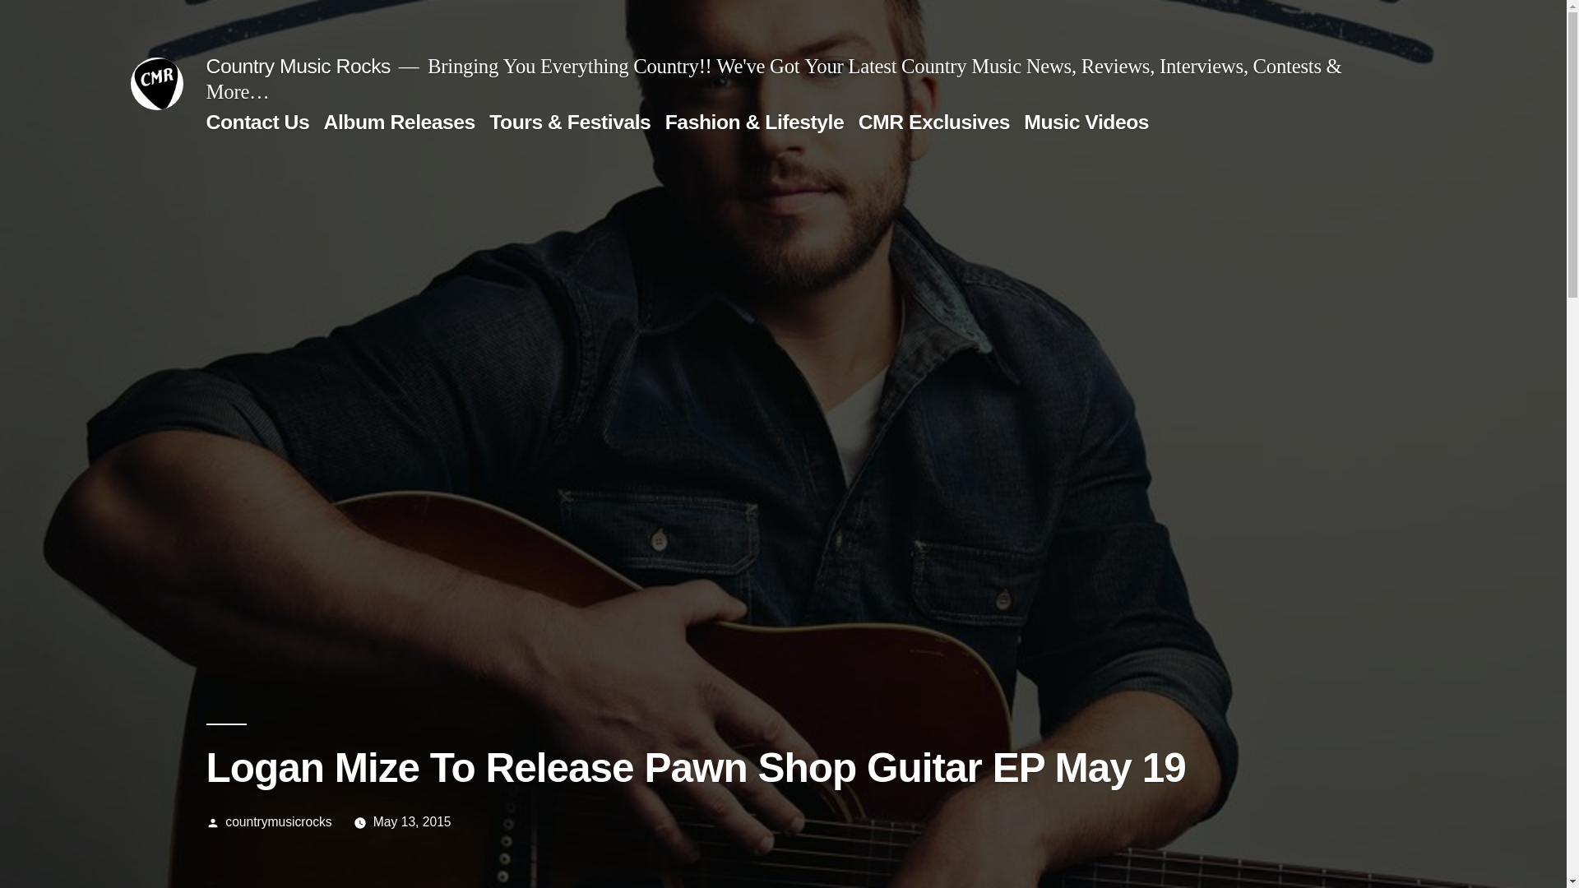 Image resolution: width=1579 pixels, height=888 pixels. Describe the element at coordinates (257, 122) in the screenshot. I see `Contact Us` at that location.